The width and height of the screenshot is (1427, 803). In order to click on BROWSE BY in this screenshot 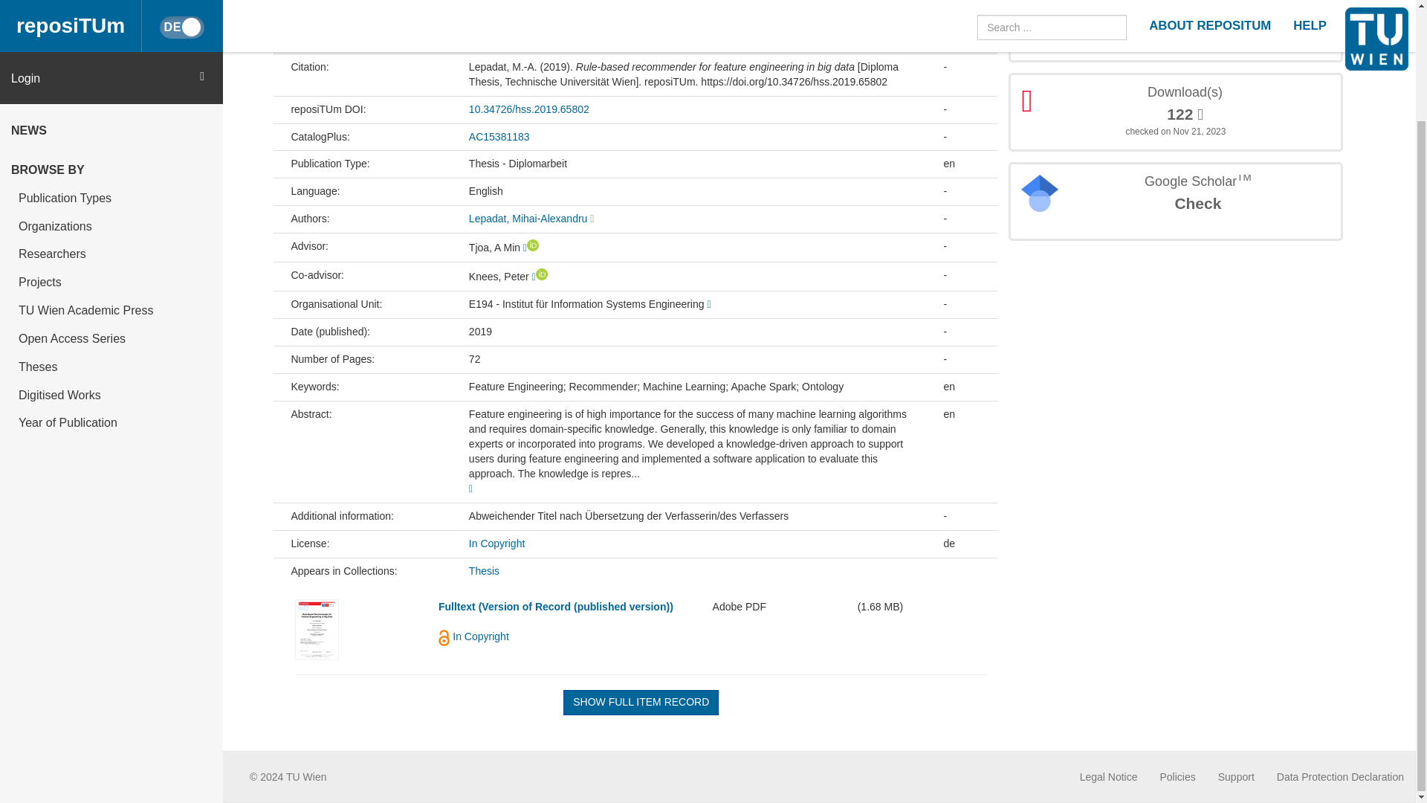, I will do `click(111, 37)`.